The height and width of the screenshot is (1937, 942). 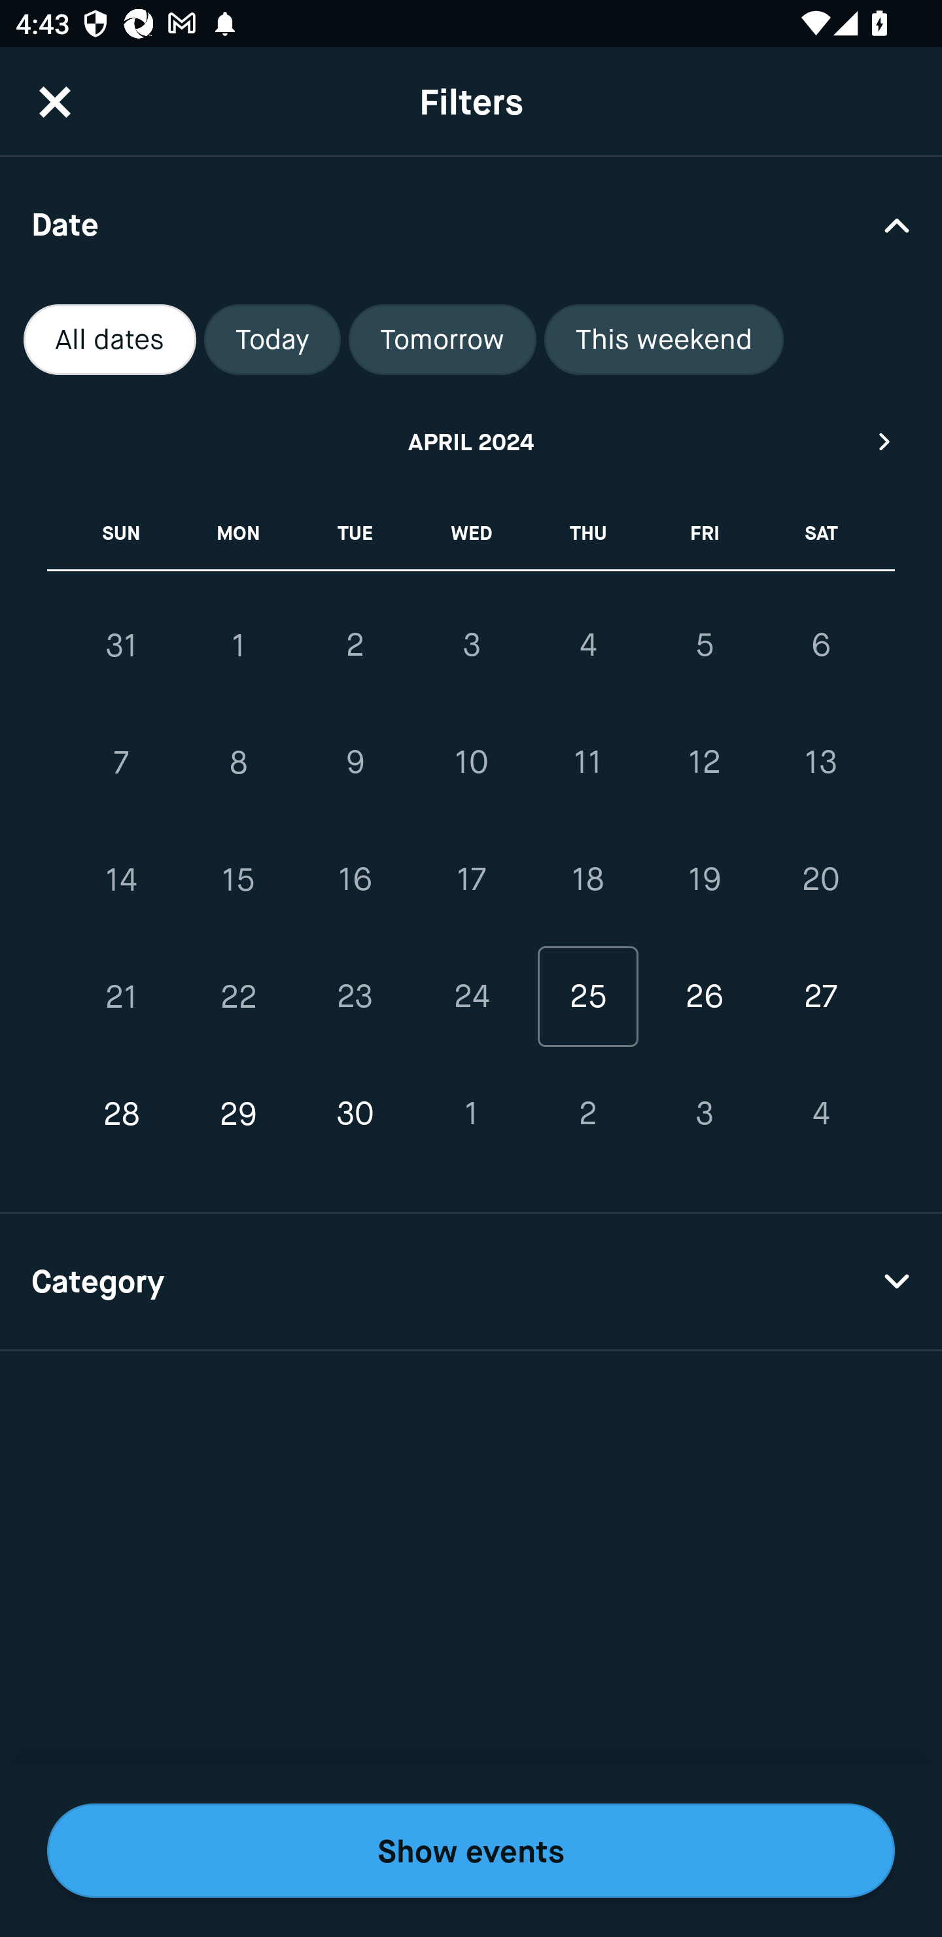 I want to click on CloseButton, so click(x=55, y=101).